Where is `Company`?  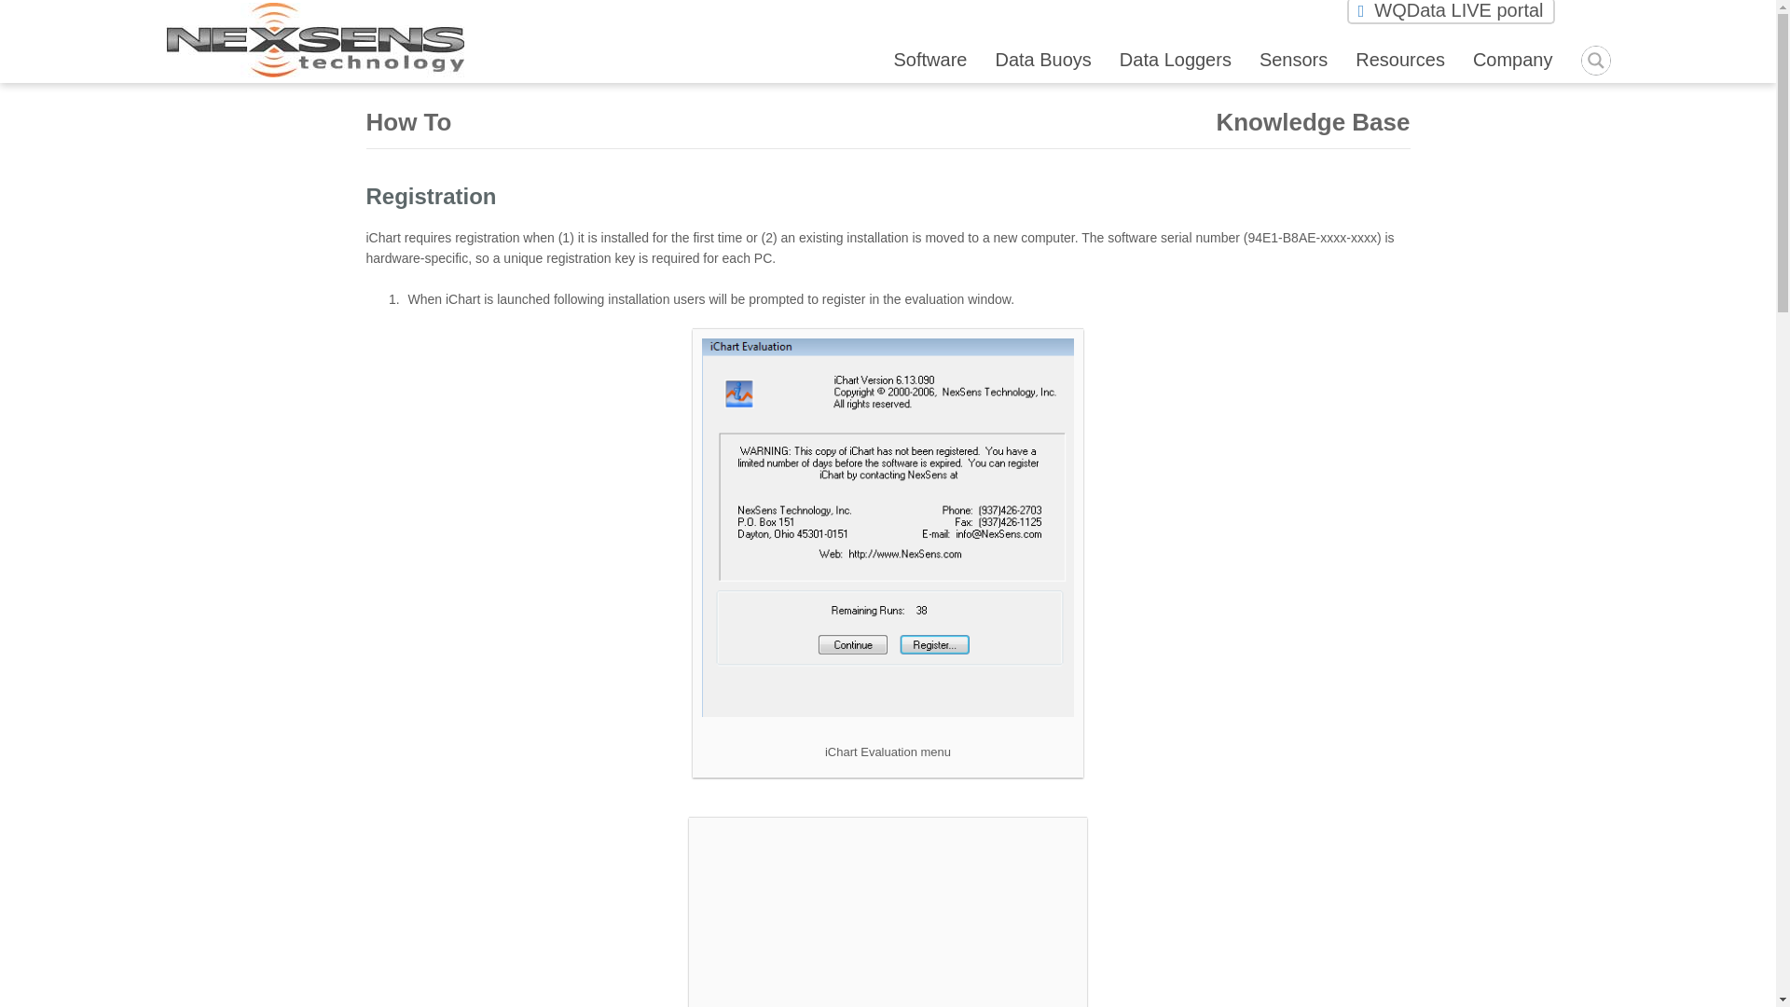 Company is located at coordinates (1513, 59).